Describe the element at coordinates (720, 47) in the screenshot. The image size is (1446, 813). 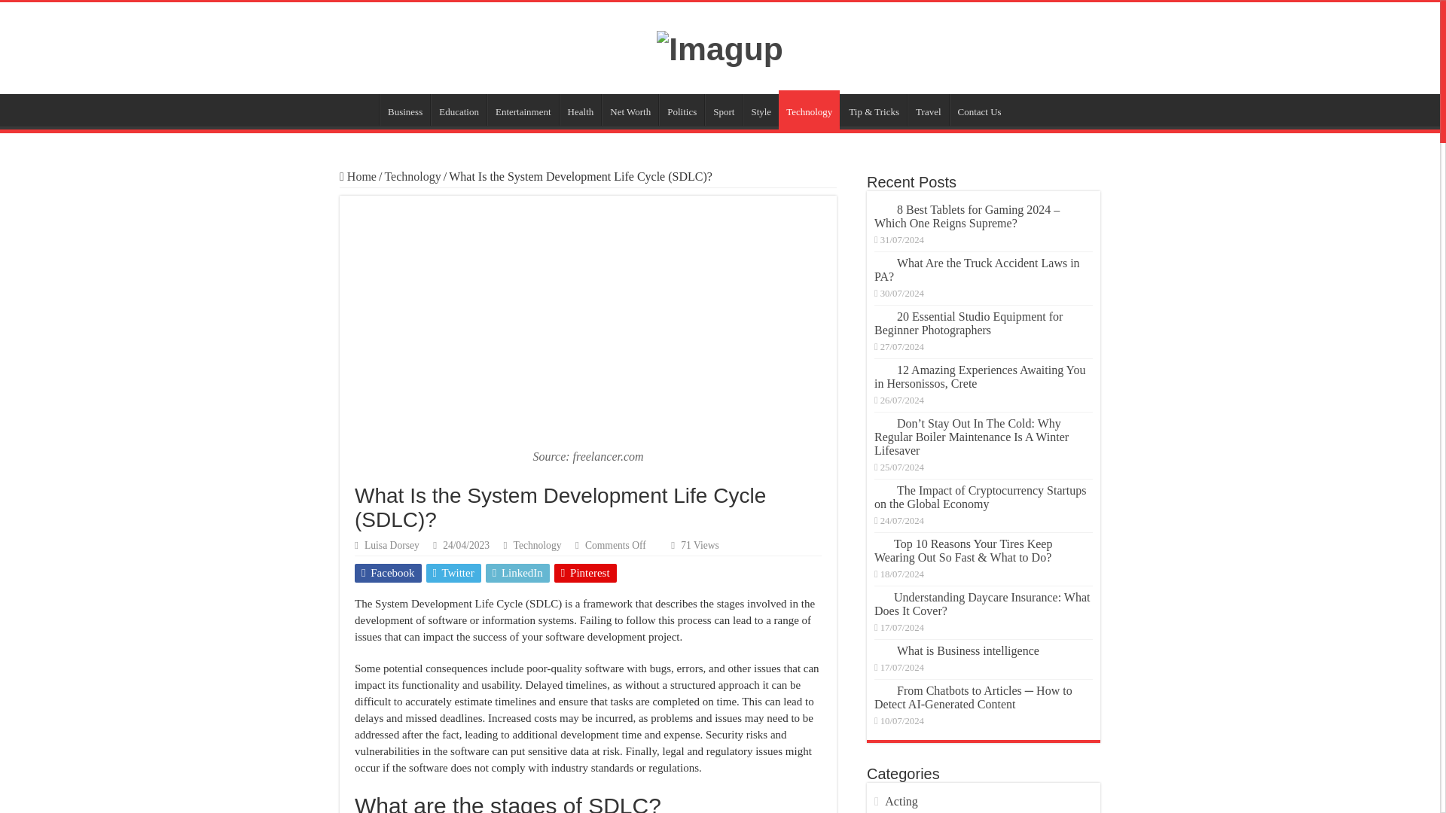
I see `Imagup` at that location.